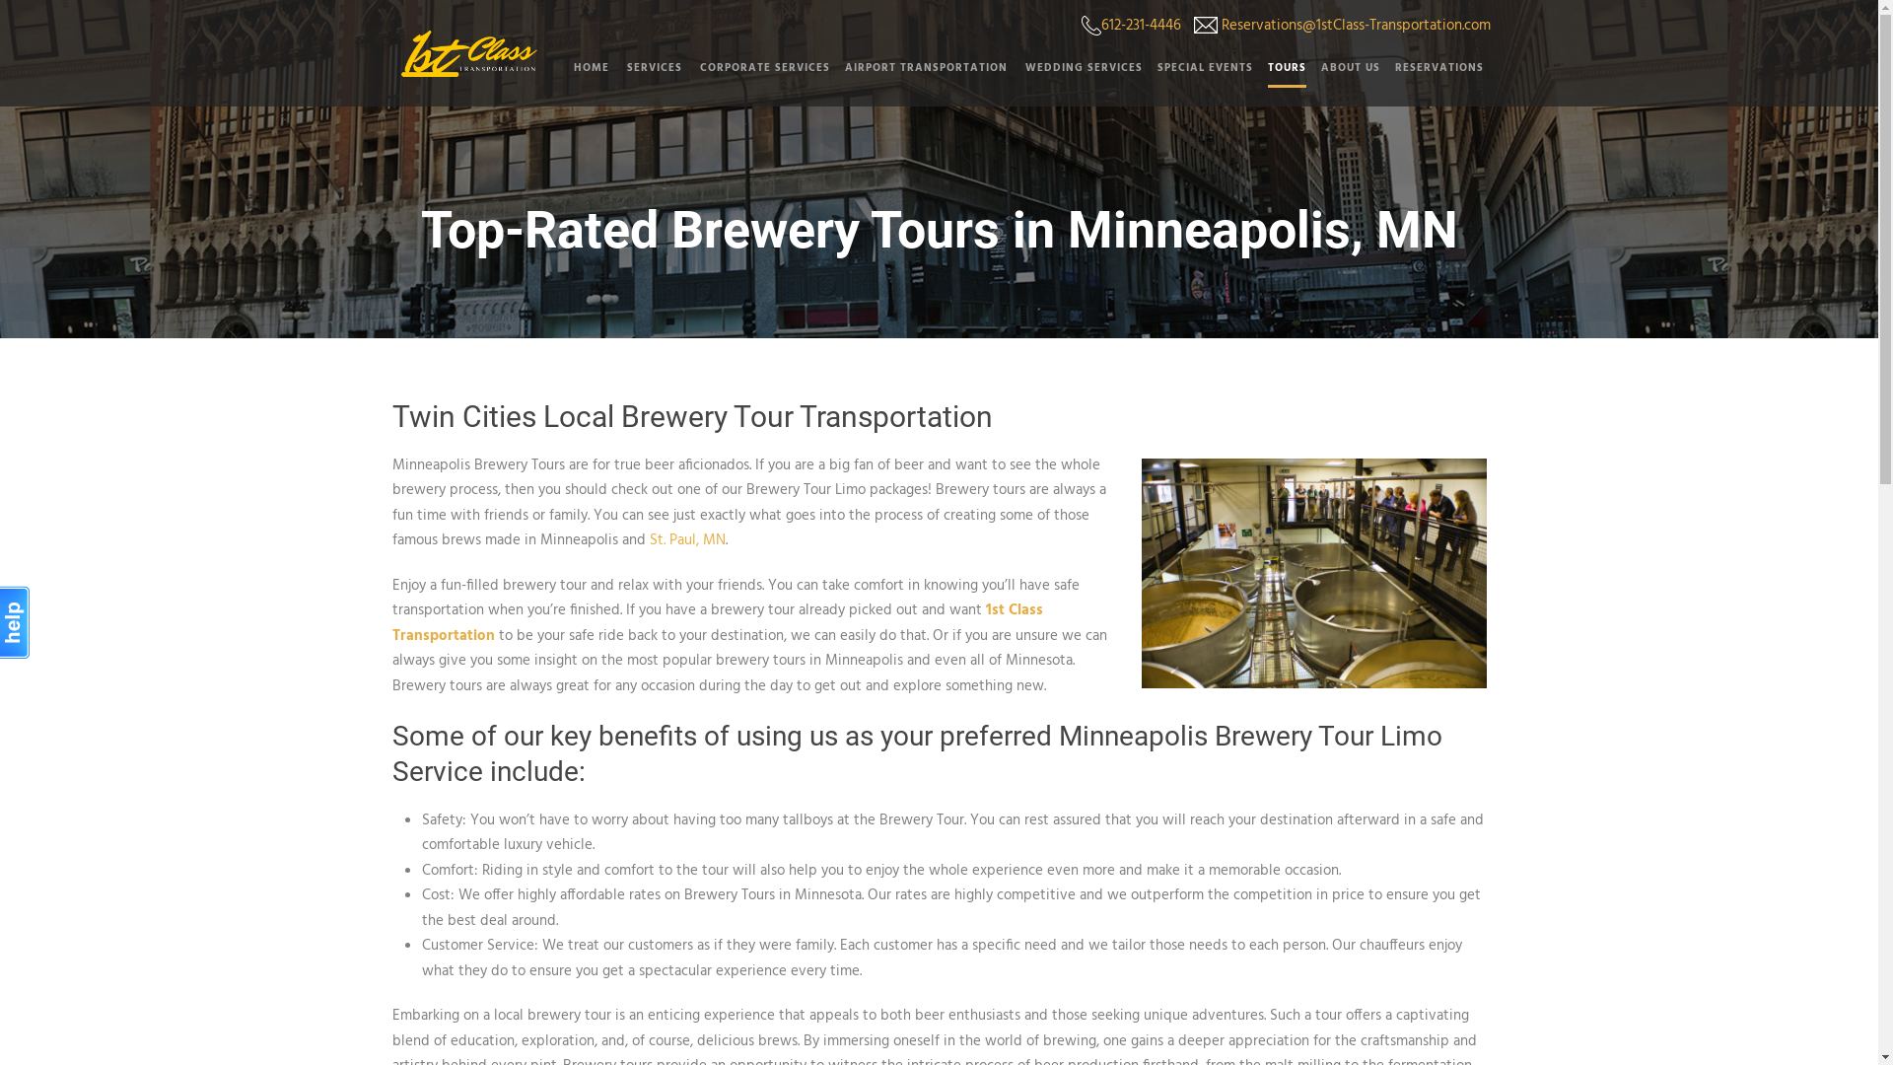 The image size is (1893, 1065). I want to click on Reservations@1stClass-Transportation.com, so click(1355, 26).